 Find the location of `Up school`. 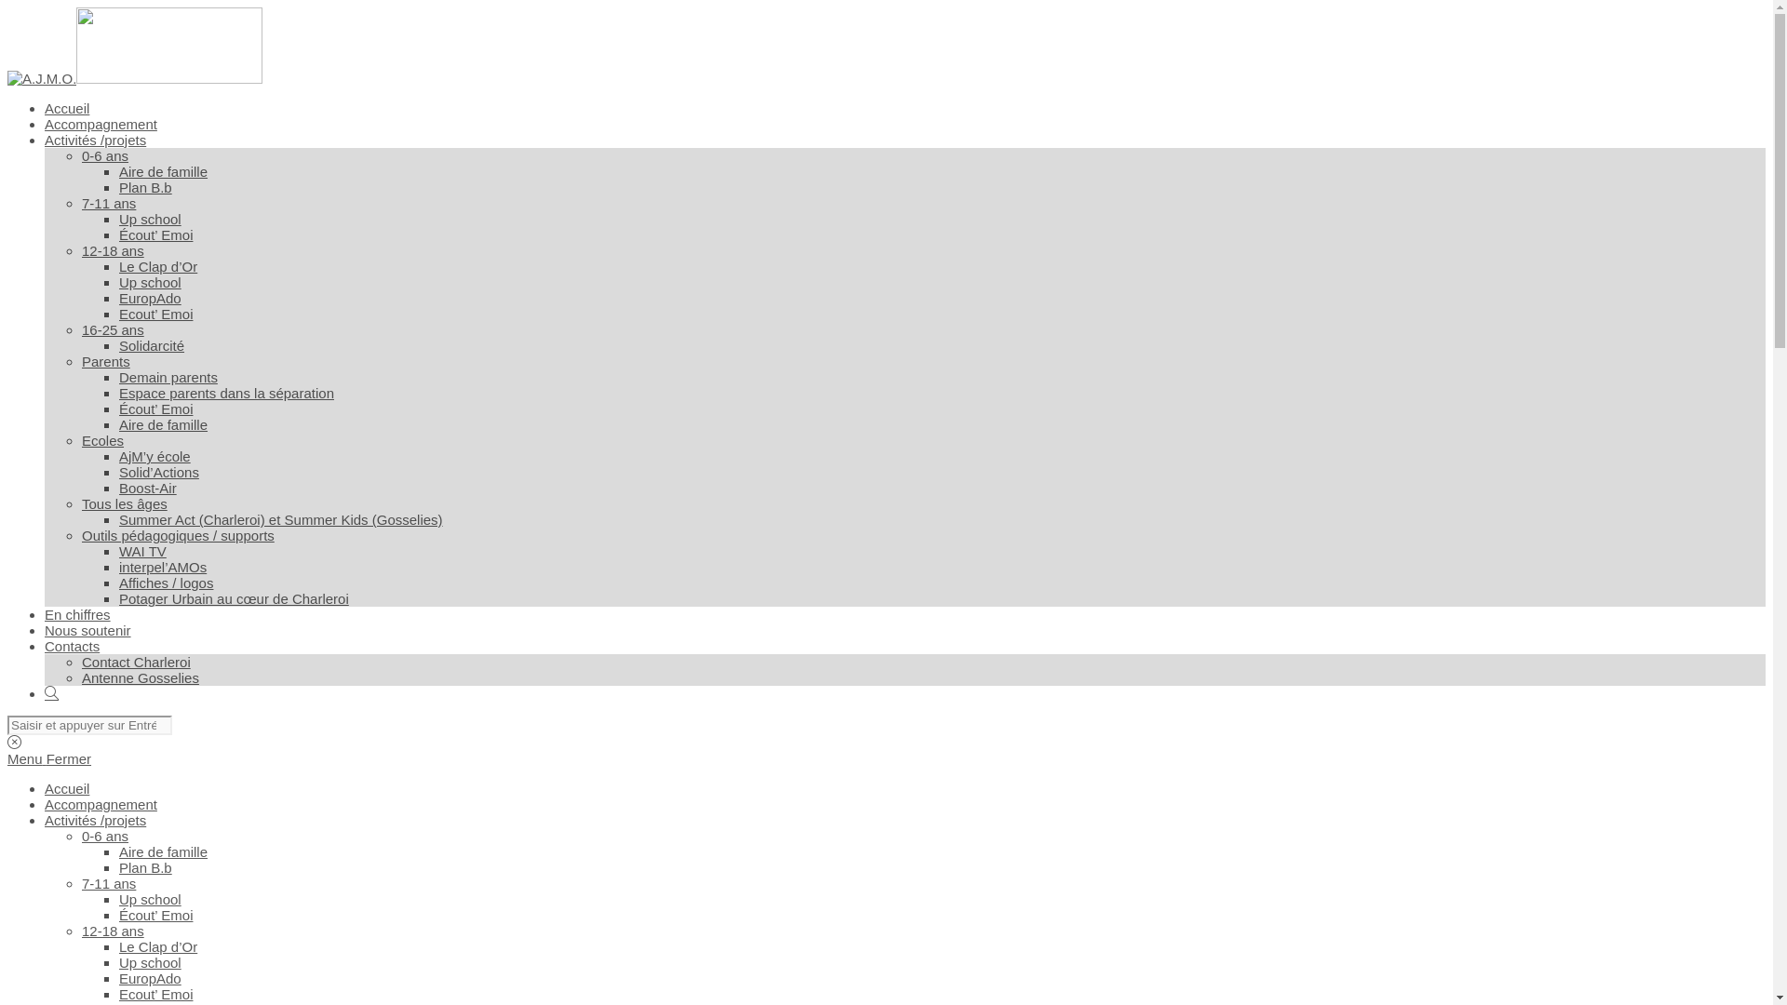

Up school is located at coordinates (151, 220).